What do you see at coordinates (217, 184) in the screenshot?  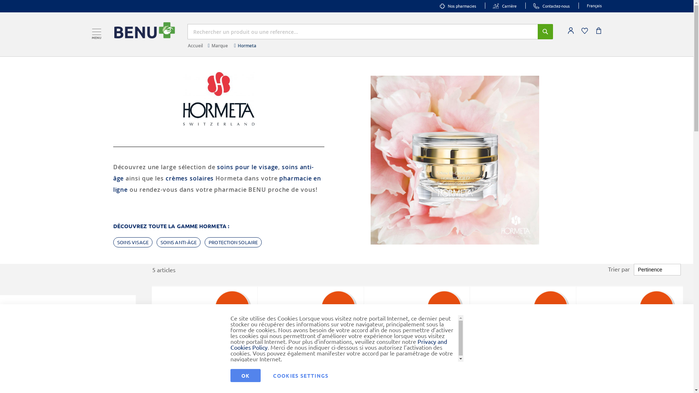 I see `pharmacie en ligne` at bounding box center [217, 184].